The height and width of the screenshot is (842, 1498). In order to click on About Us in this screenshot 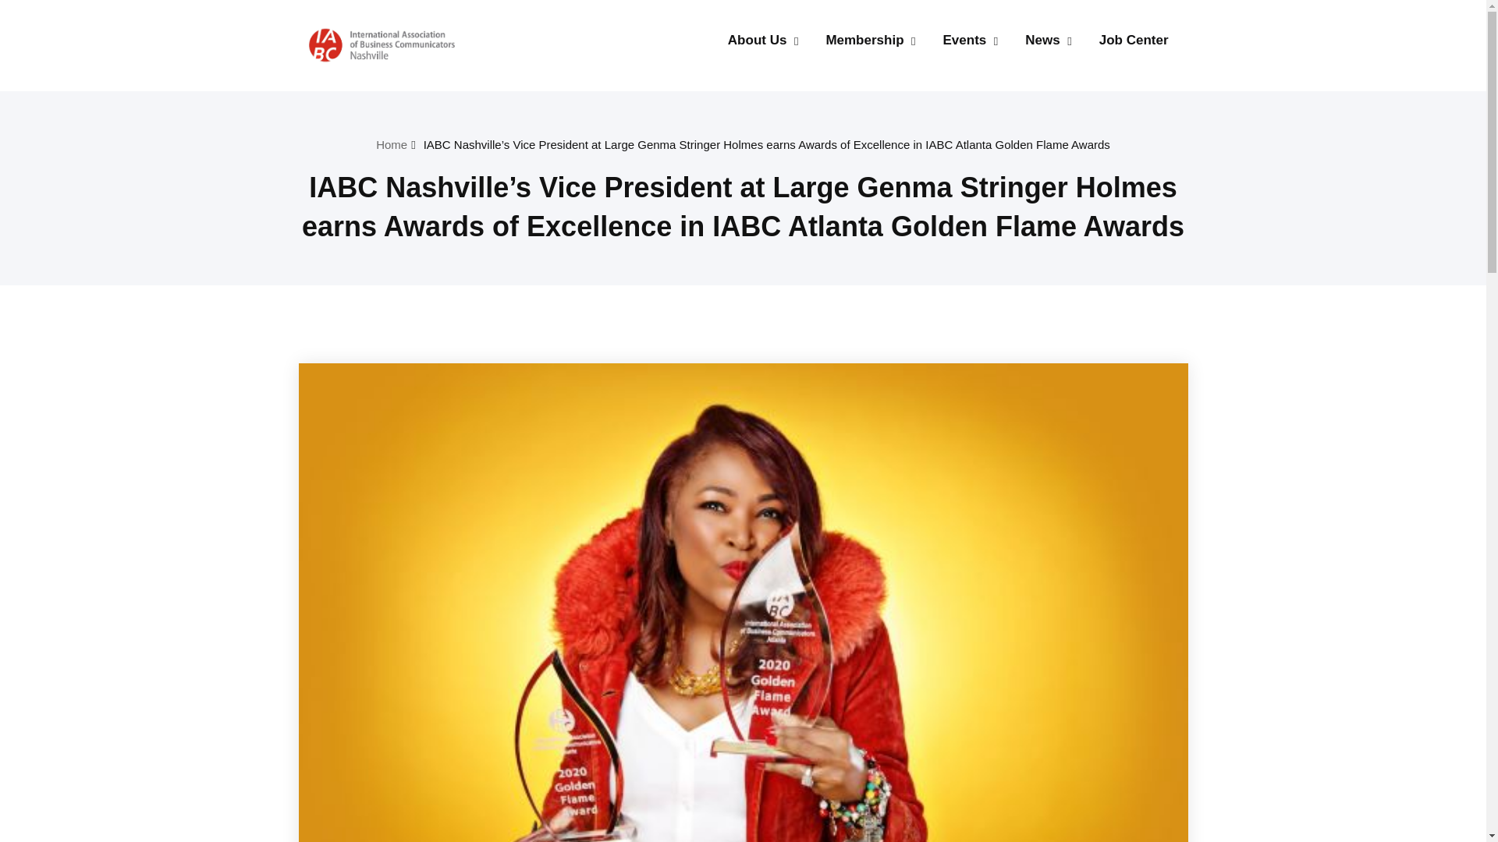, I will do `click(757, 41)`.